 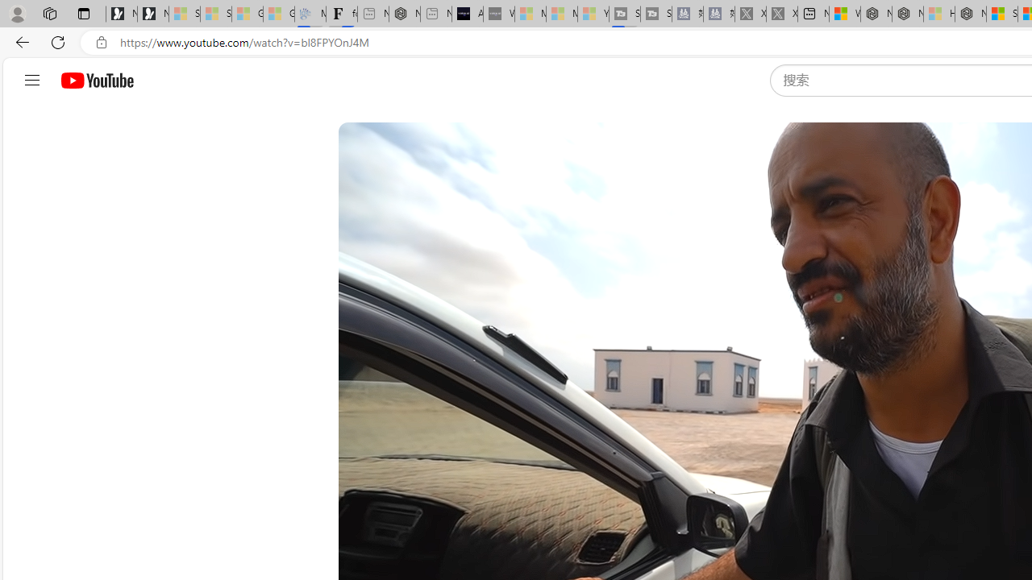 What do you see at coordinates (782, 14) in the screenshot?
I see `X - Sleeping` at bounding box center [782, 14].